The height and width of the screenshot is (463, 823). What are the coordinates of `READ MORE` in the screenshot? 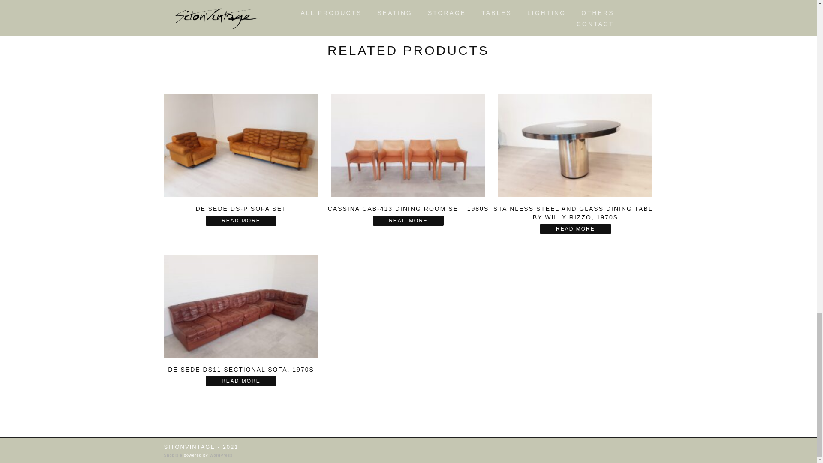 It's located at (241, 221).